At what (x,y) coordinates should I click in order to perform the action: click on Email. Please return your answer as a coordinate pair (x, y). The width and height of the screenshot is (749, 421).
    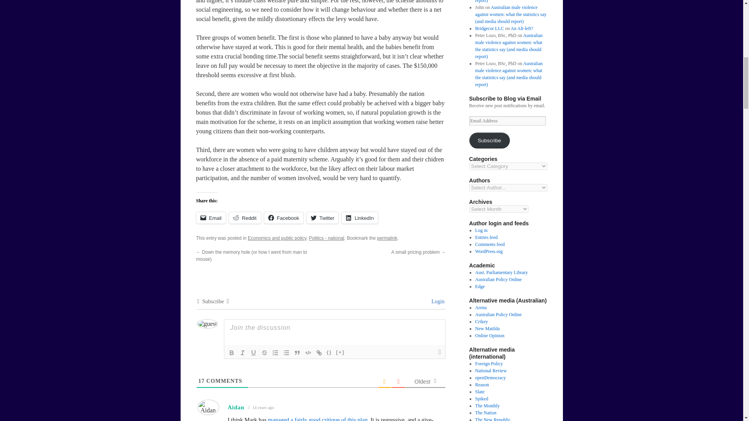
    Looking at the image, I should click on (211, 218).